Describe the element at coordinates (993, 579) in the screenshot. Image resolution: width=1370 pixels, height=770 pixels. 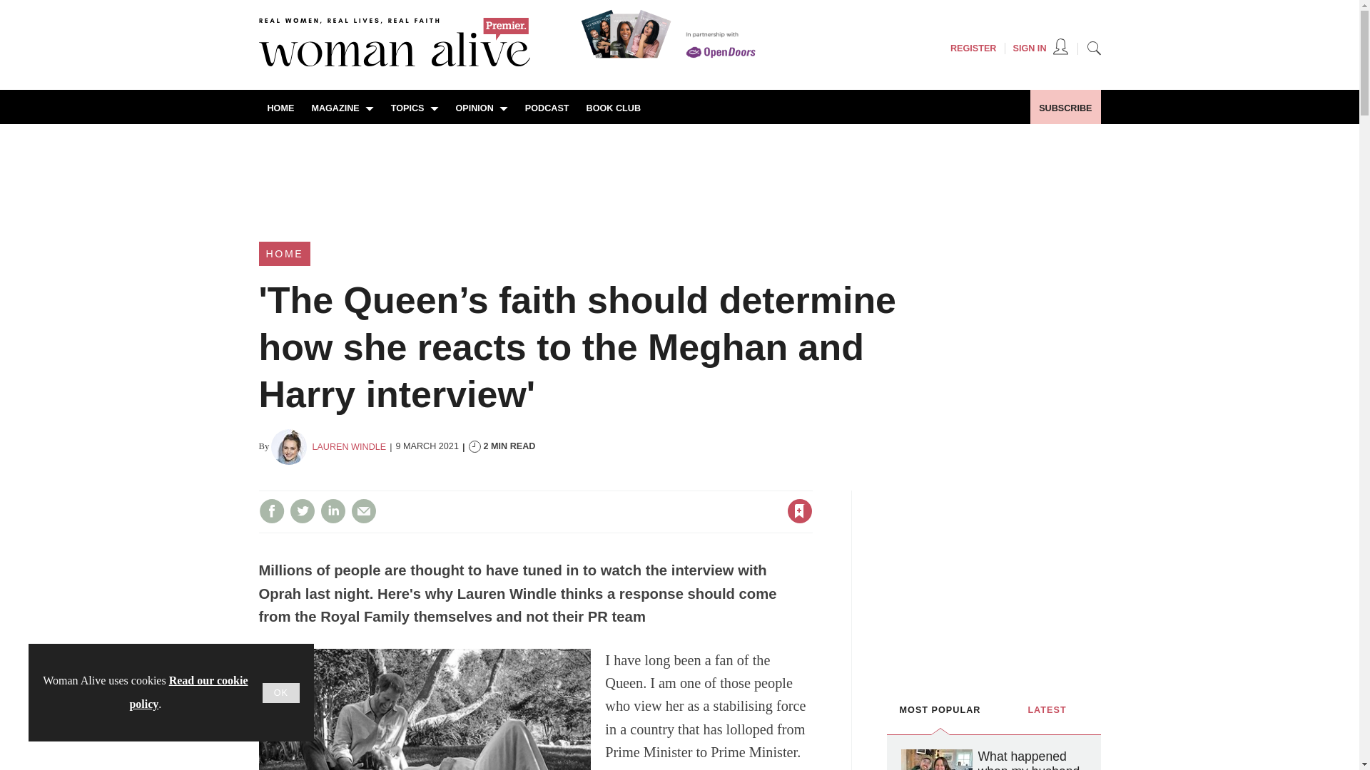
I see `3rd party ad content` at that location.